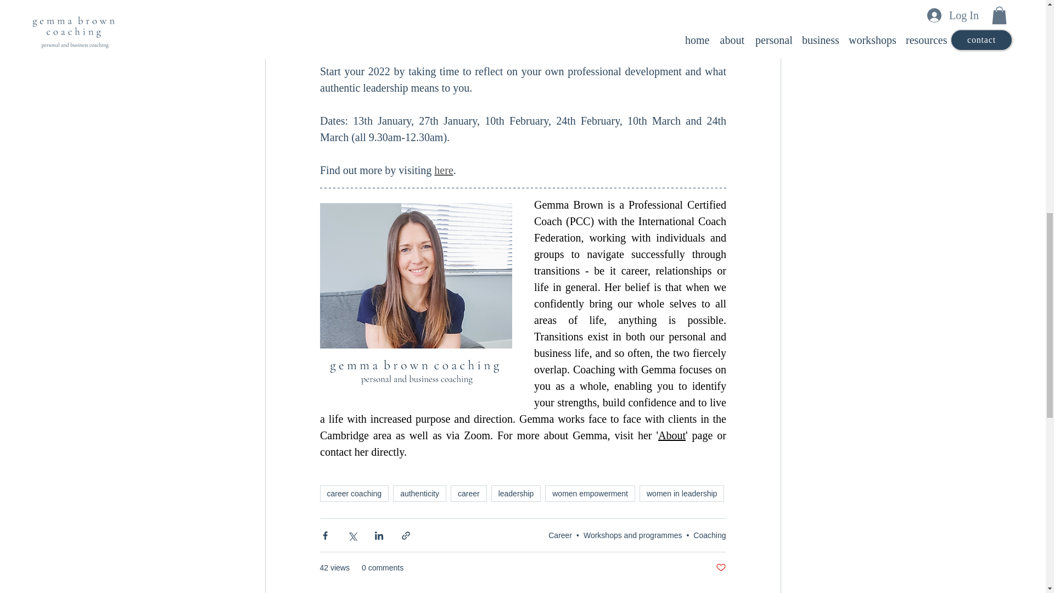 This screenshot has height=593, width=1054. What do you see at coordinates (354, 493) in the screenshot?
I see `career coaching` at bounding box center [354, 493].